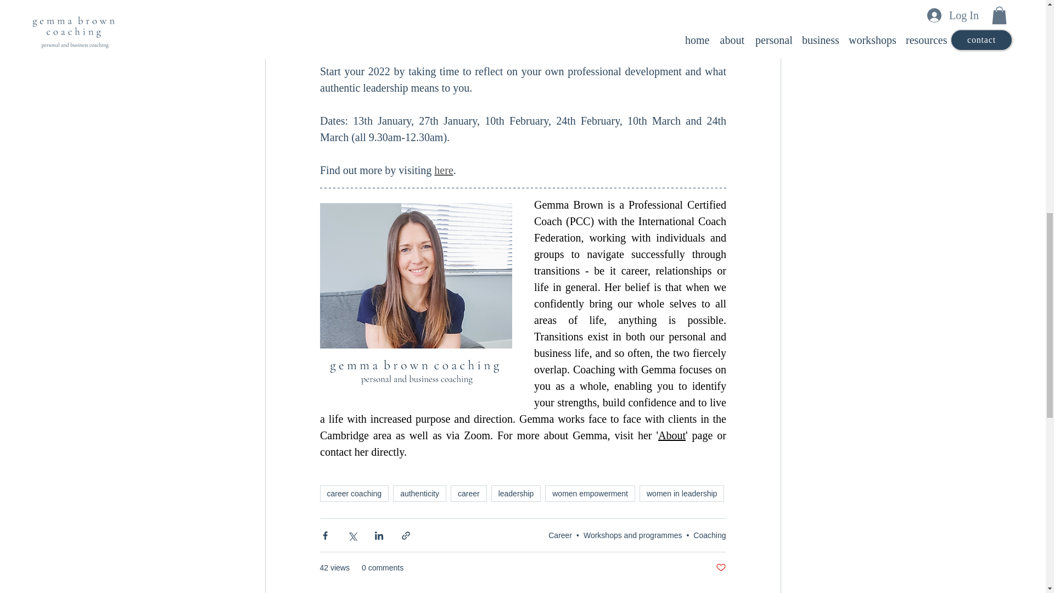 This screenshot has height=593, width=1054. What do you see at coordinates (354, 493) in the screenshot?
I see `career coaching` at bounding box center [354, 493].